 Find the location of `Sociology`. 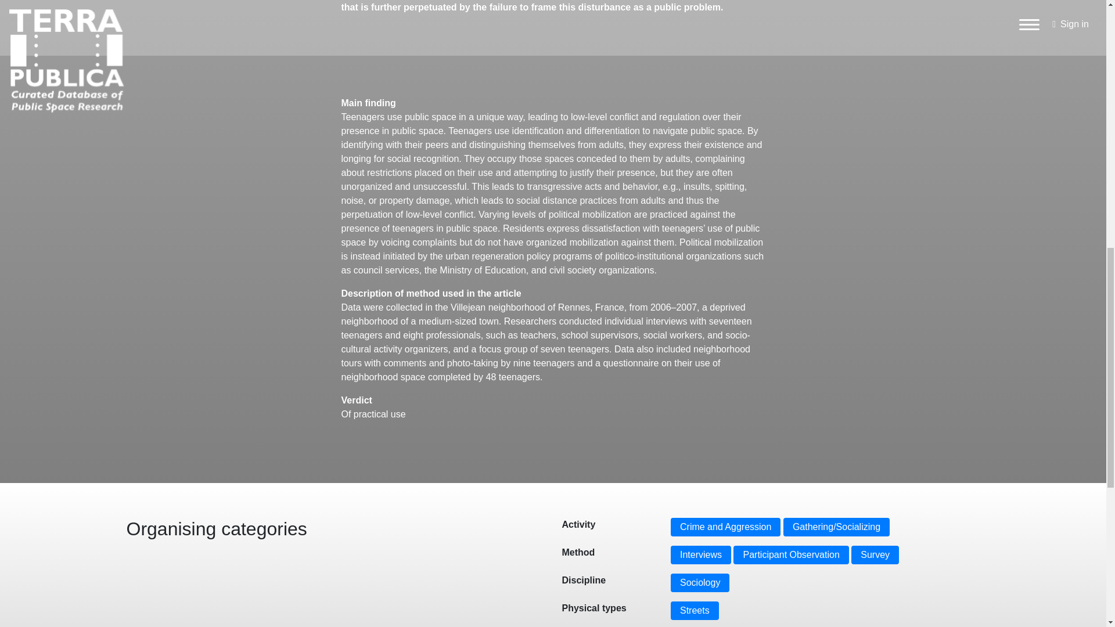

Sociology is located at coordinates (700, 583).